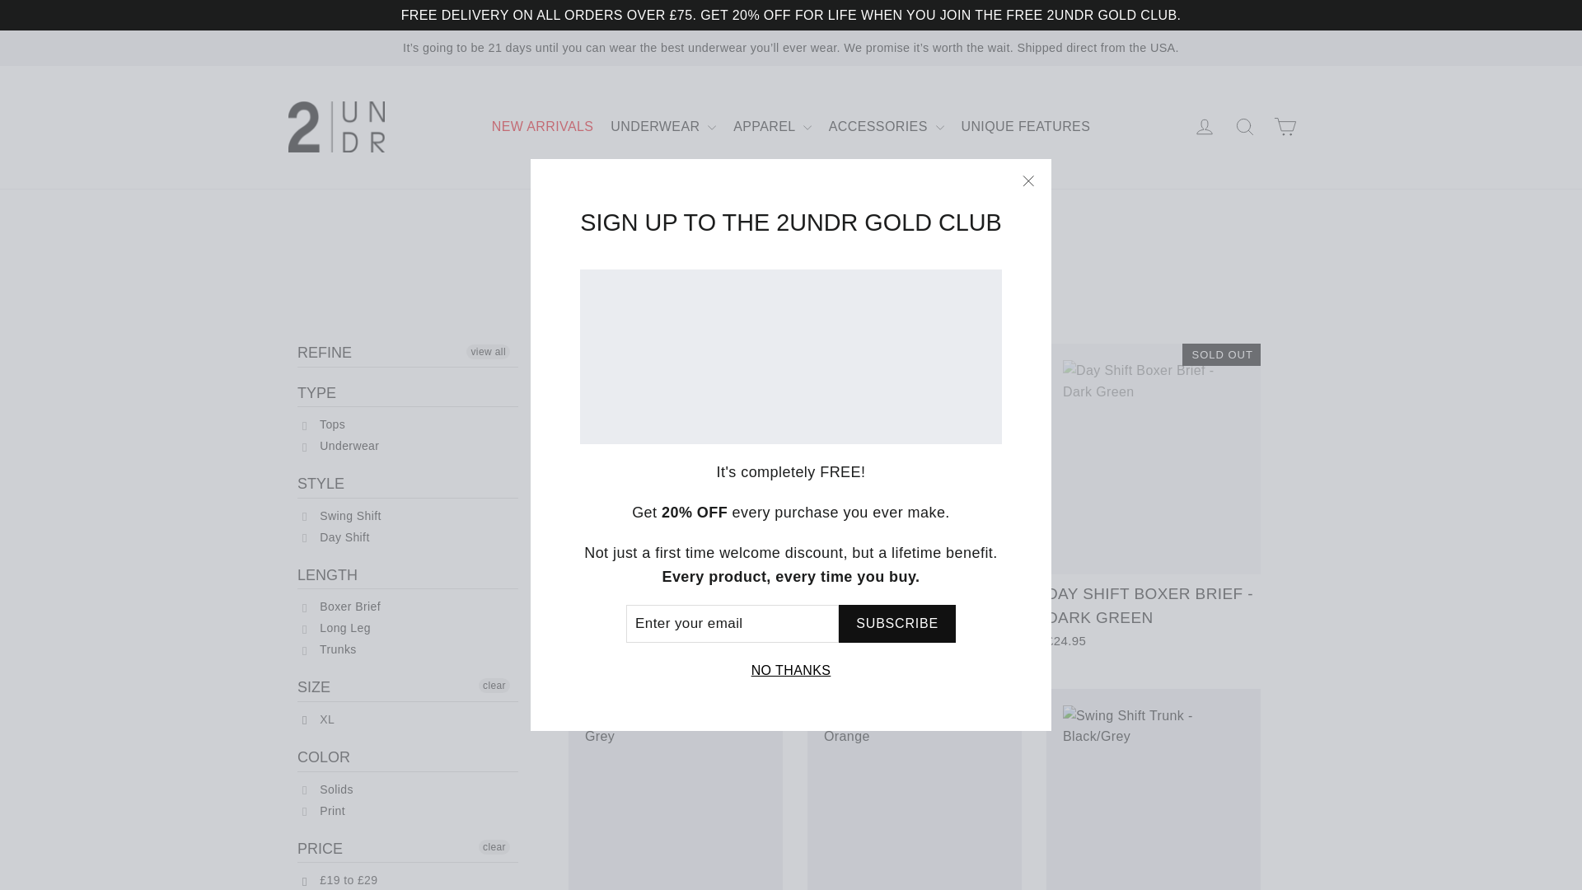 This screenshot has width=1582, height=890. I want to click on SEARCH, so click(1245, 127).